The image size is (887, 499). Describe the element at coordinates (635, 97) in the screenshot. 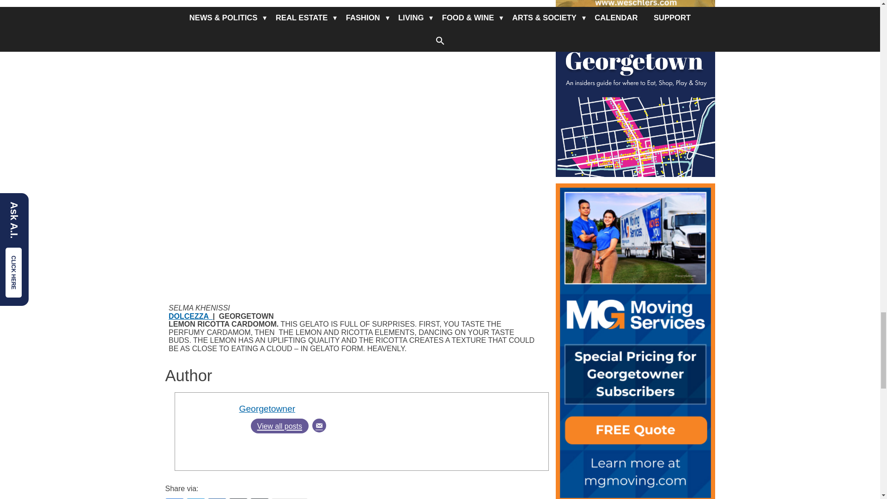

I see `The Georgetowner Interactive Map` at that location.